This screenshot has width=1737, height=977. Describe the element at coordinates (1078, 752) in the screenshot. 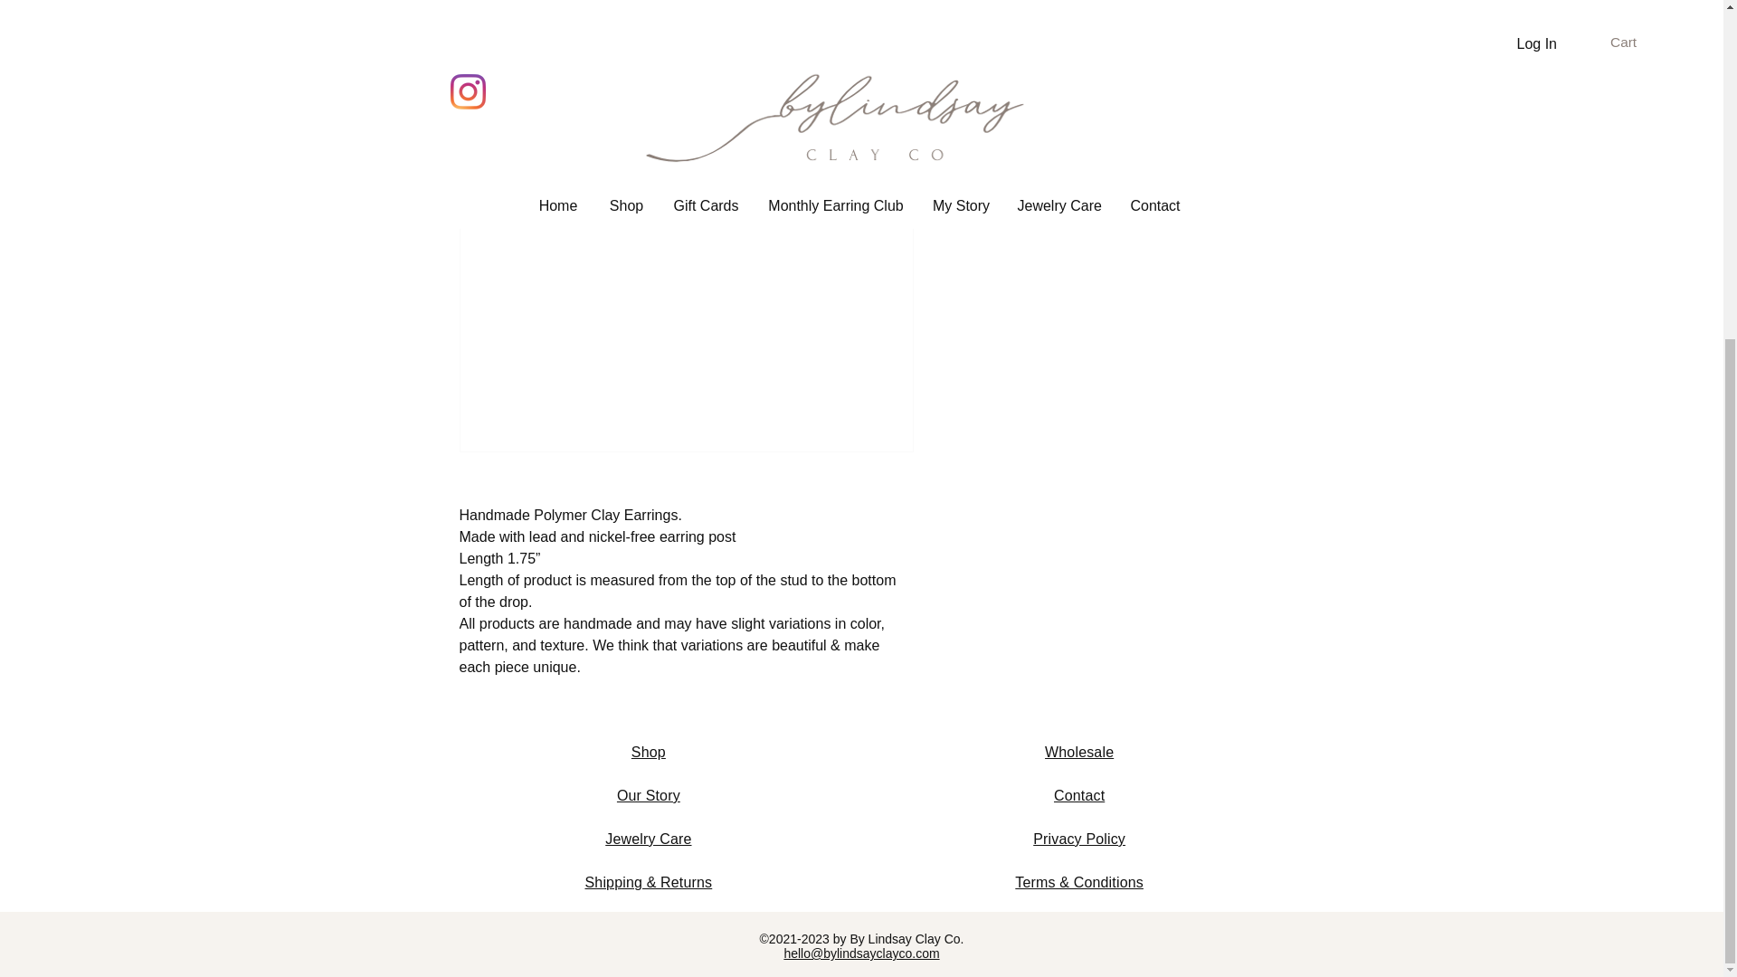

I see `Wholesale` at that location.